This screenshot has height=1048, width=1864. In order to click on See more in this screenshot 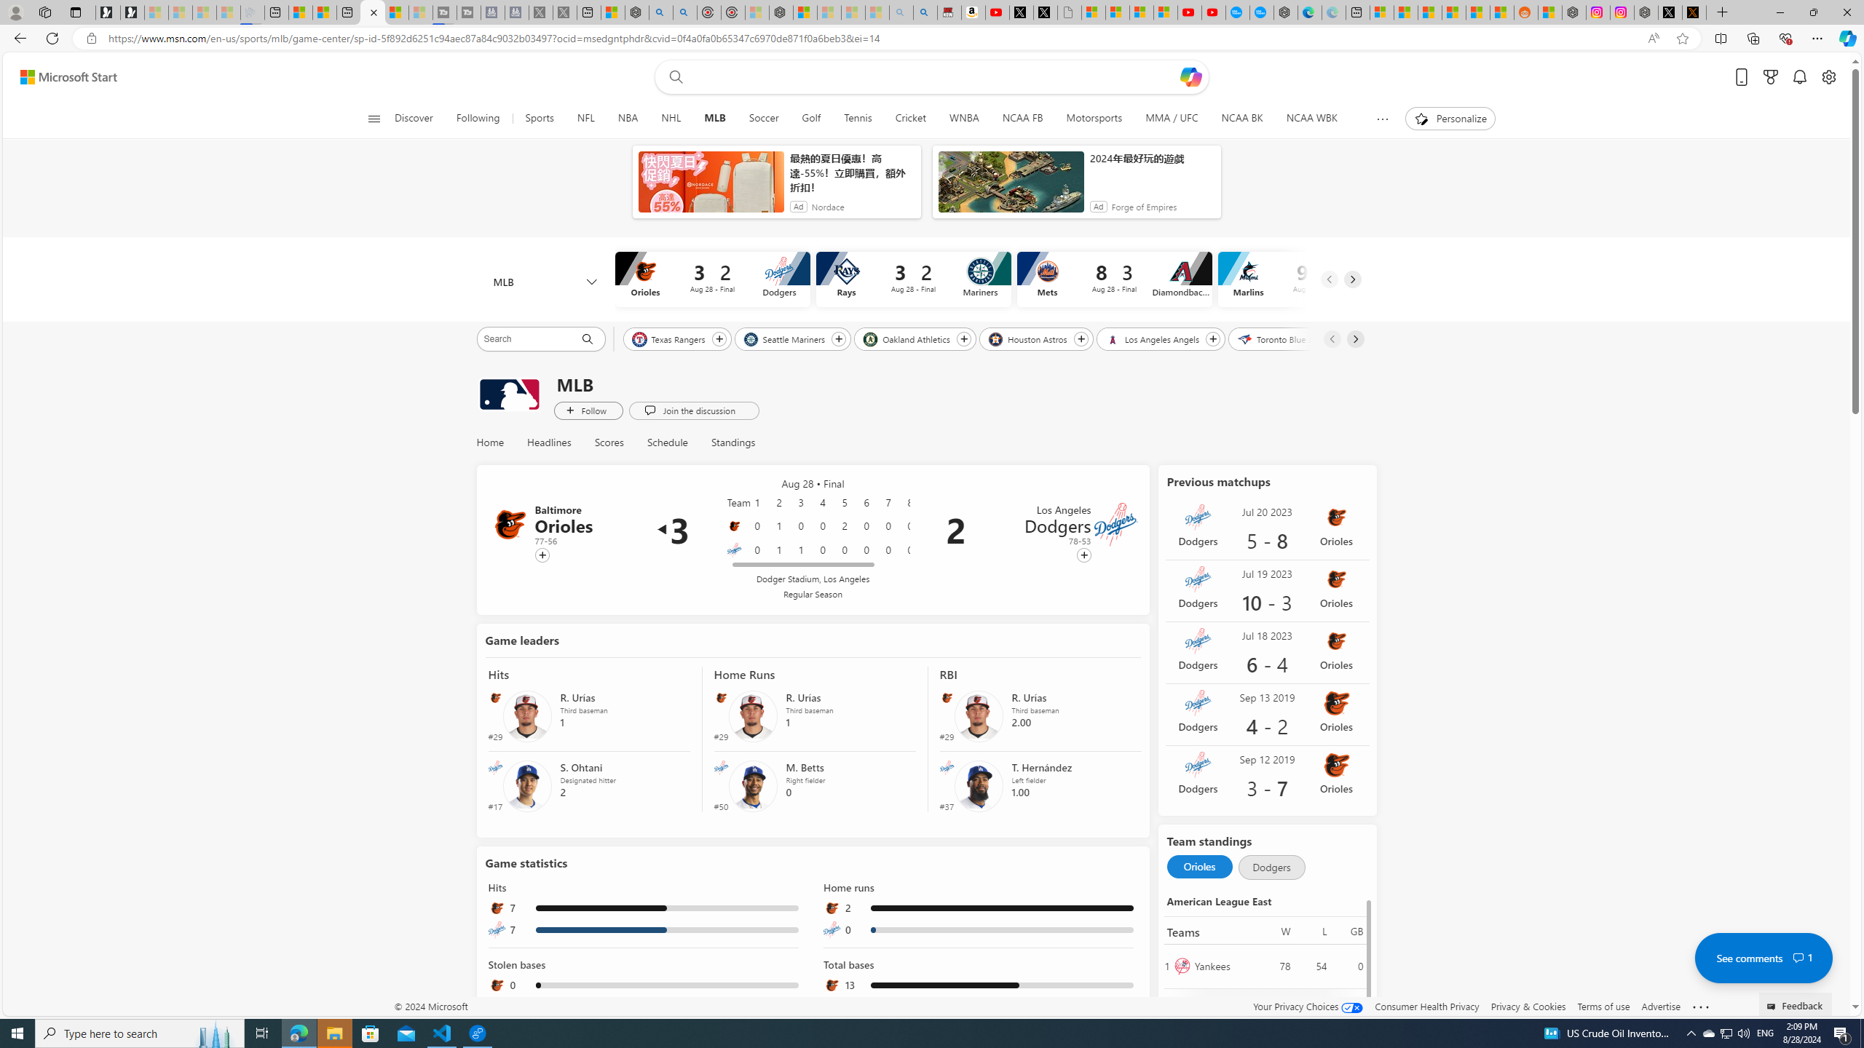, I will do `click(1701, 1007)`.